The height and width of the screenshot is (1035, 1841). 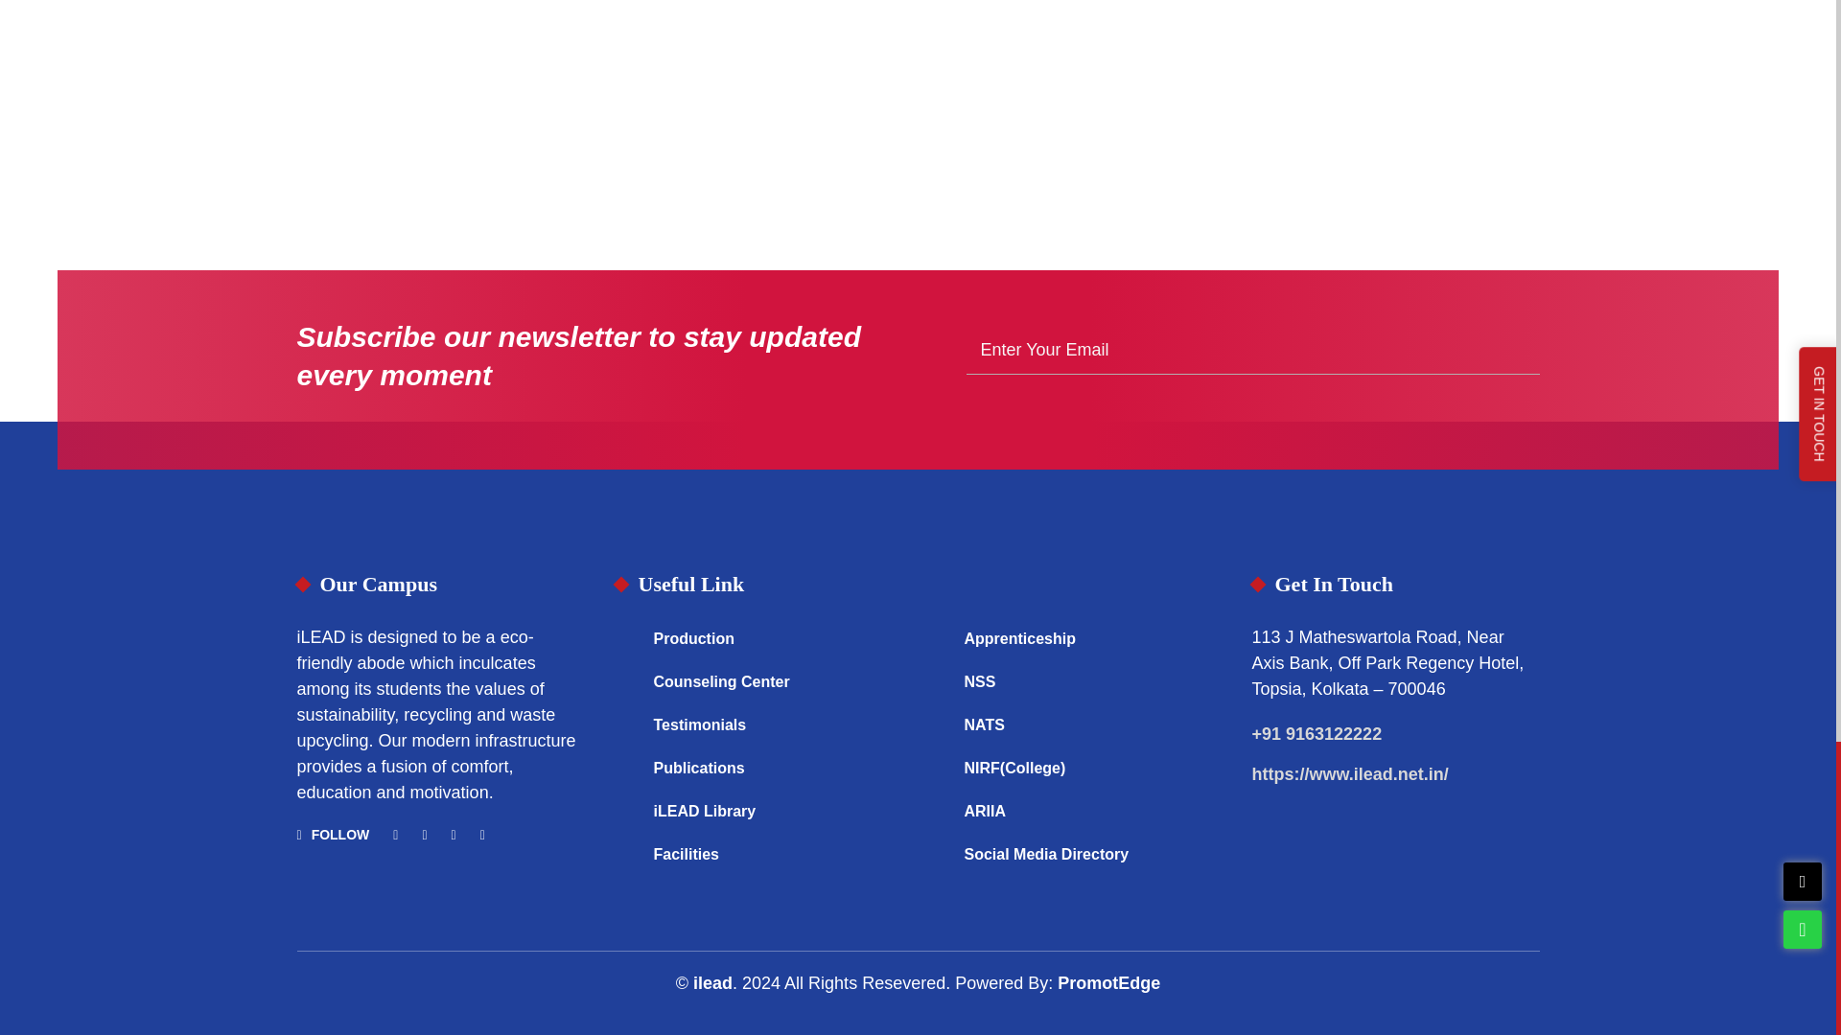 I want to click on nirf icon ilead, so click(x=940, y=769).